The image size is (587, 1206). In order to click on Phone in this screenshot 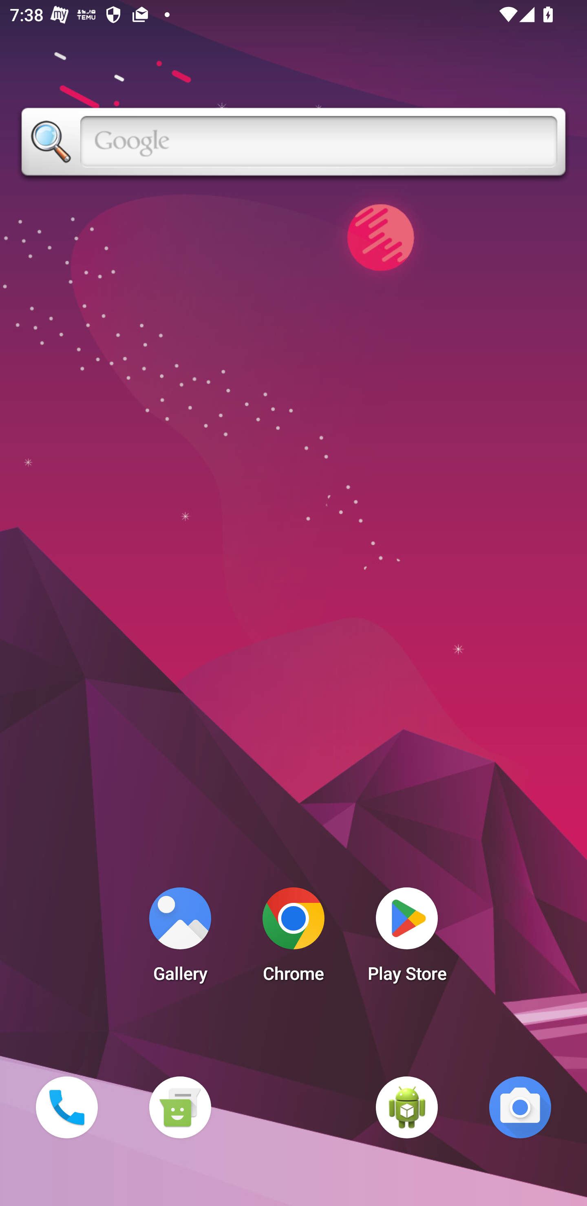, I will do `click(66, 1107)`.